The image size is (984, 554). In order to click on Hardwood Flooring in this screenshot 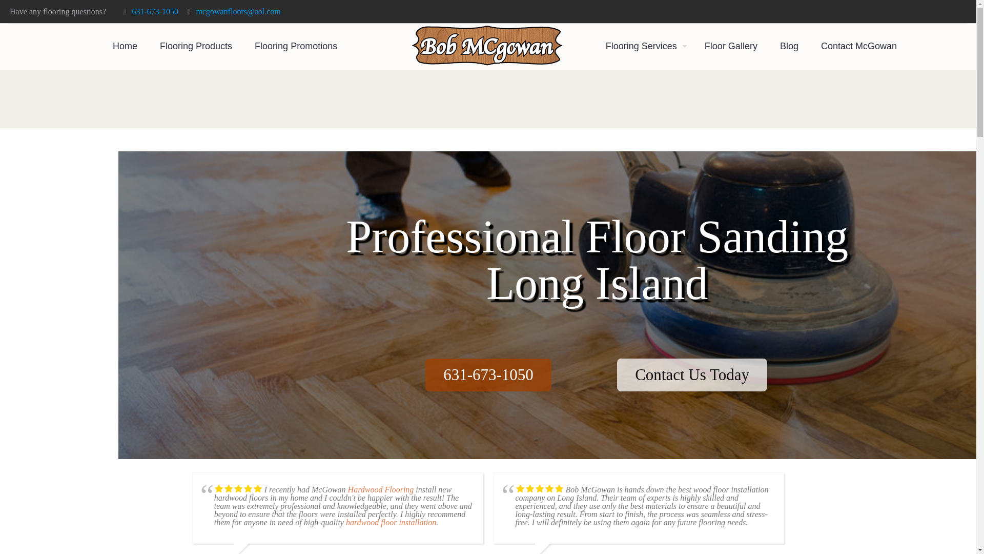, I will do `click(381, 489)`.